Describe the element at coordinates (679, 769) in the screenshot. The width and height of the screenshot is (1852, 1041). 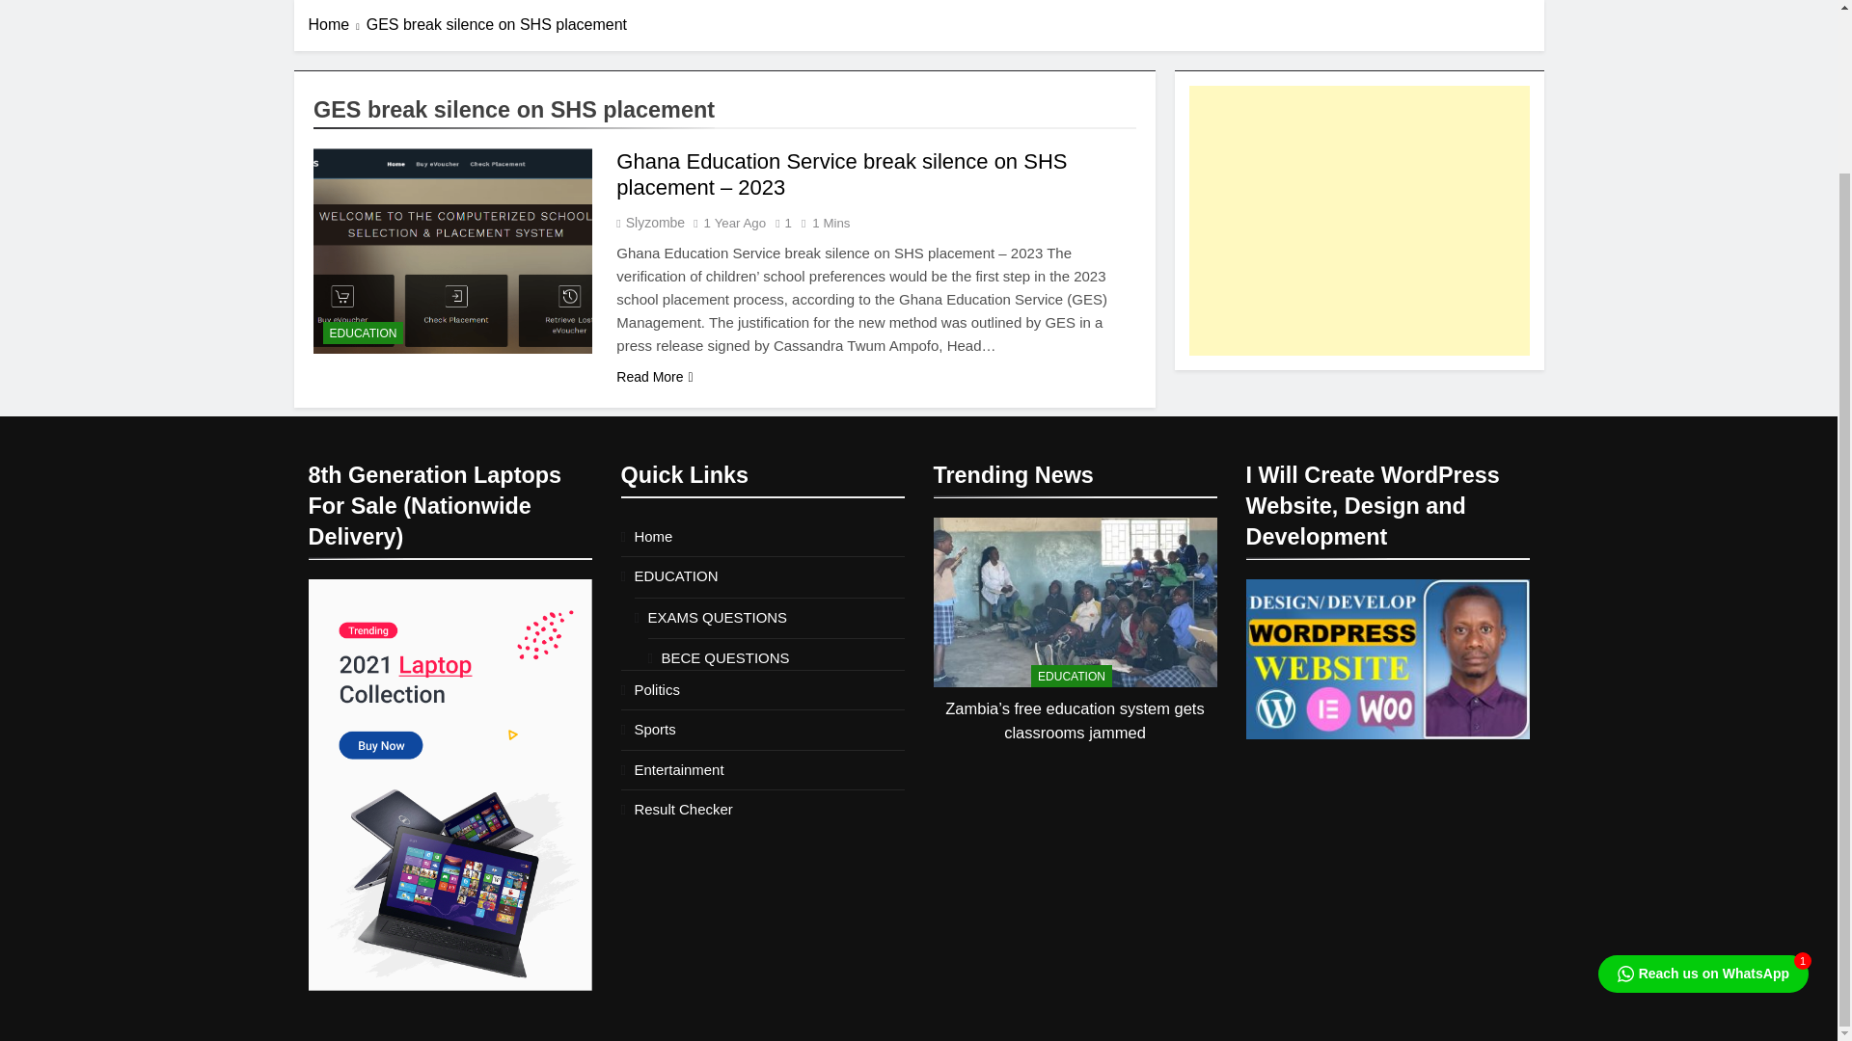
I see `Entertainment` at that location.